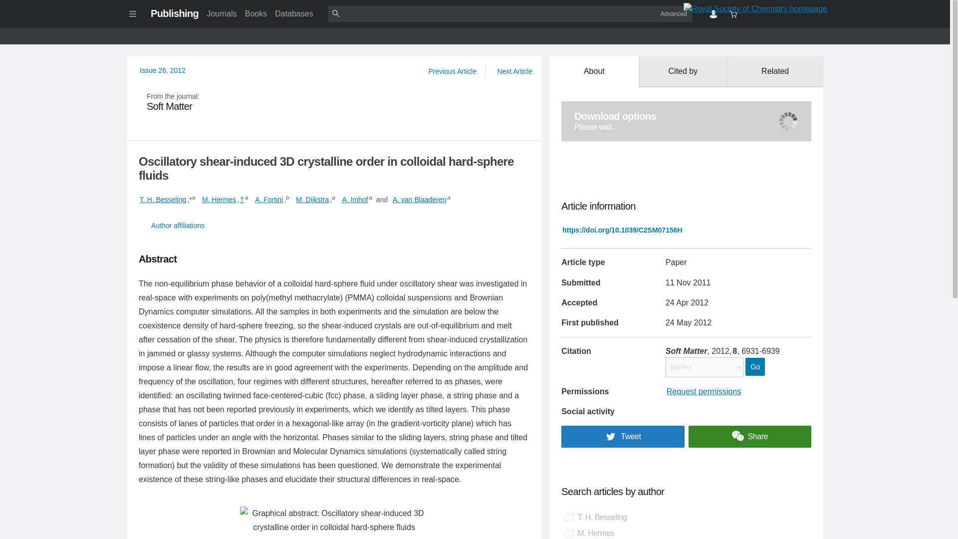 The height and width of the screenshot is (539, 958). I want to click on Publishing home page, so click(174, 13).